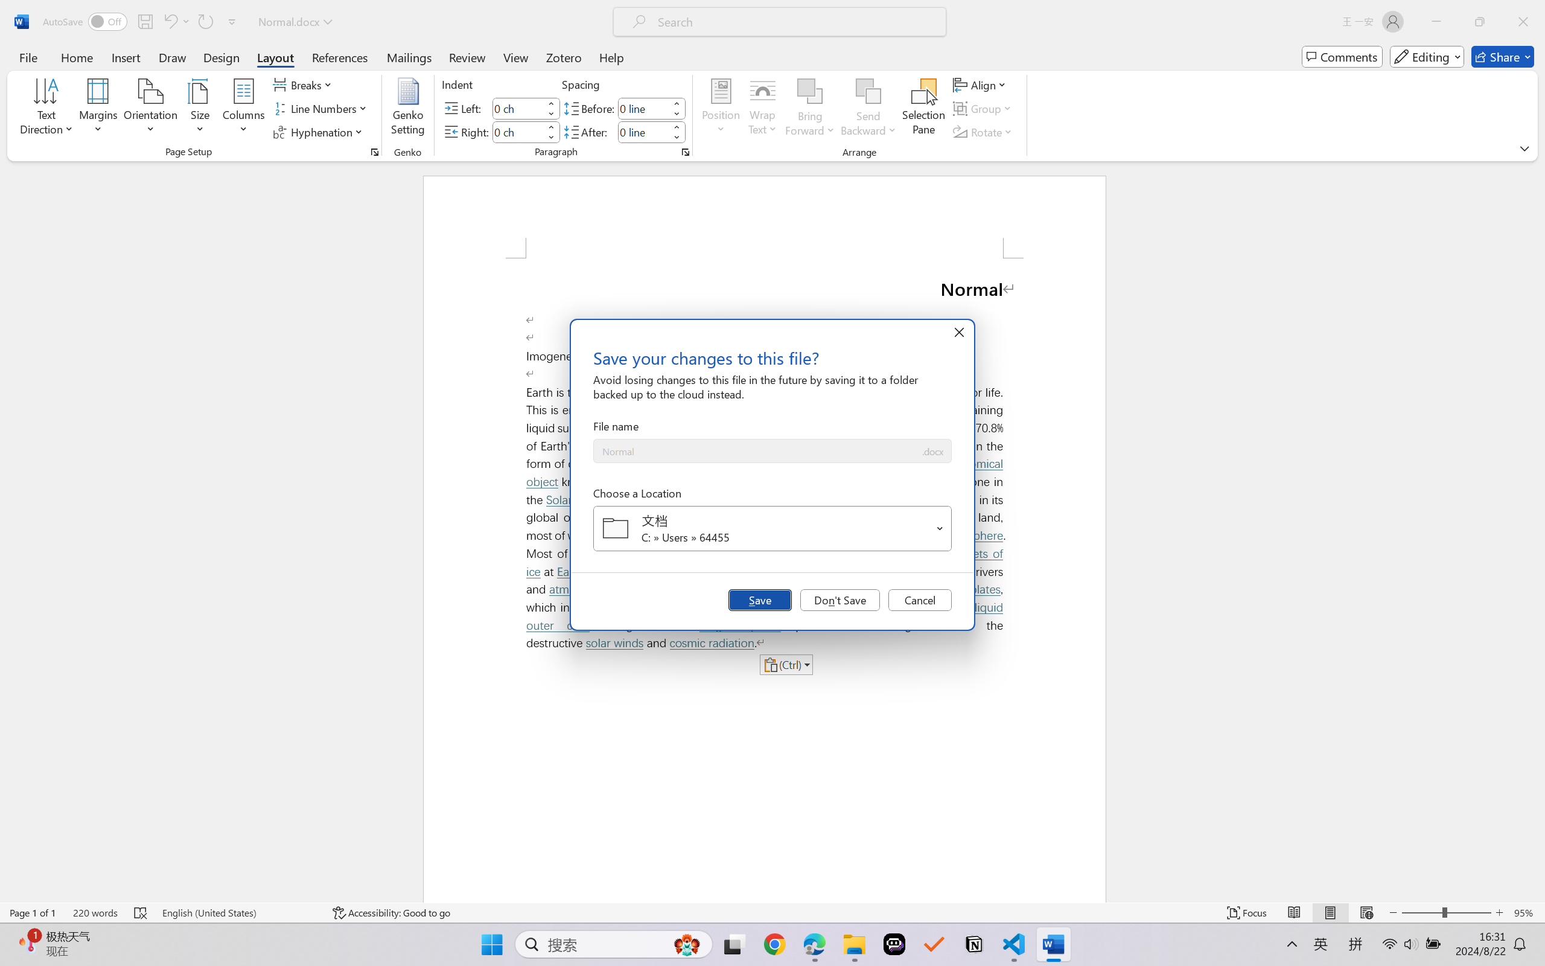 The image size is (1545, 966). Describe the element at coordinates (810, 91) in the screenshot. I see `Bring Forward` at that location.